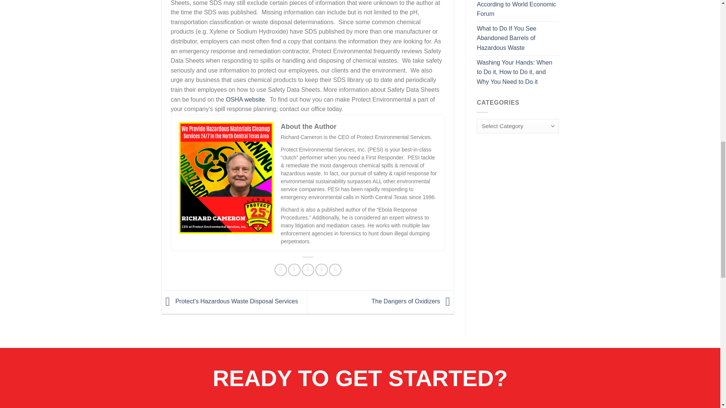  What do you see at coordinates (245, 99) in the screenshot?
I see `OSHA Hazard Communication` at bounding box center [245, 99].